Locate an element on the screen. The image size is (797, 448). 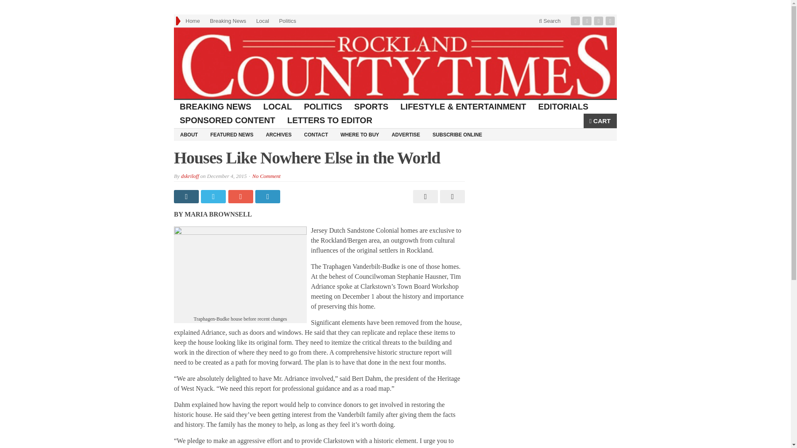
EDITORIALS is located at coordinates (563, 107).